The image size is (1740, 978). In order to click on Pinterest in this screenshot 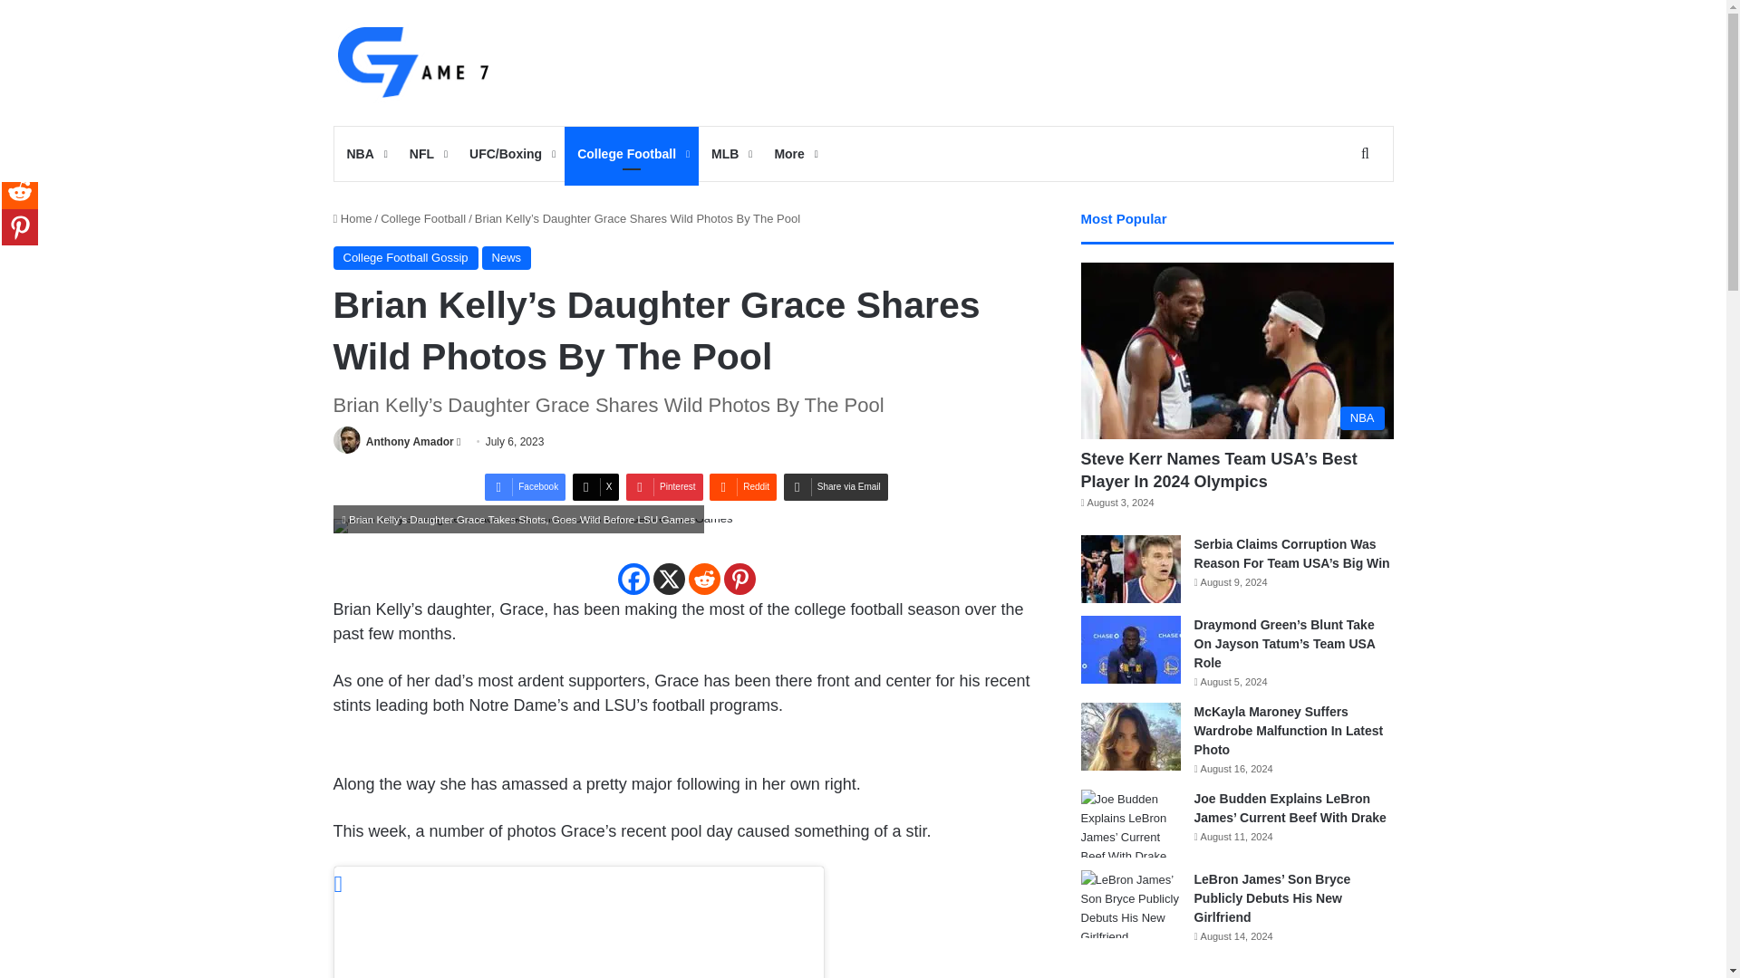, I will do `click(664, 486)`.